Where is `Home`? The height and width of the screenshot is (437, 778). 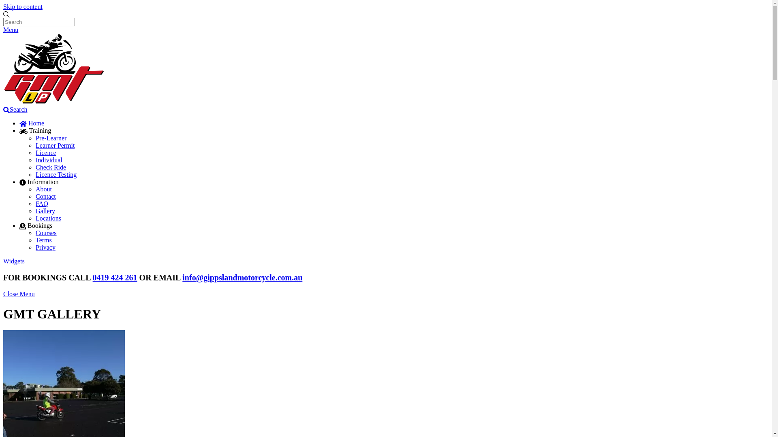
Home is located at coordinates (32, 123).